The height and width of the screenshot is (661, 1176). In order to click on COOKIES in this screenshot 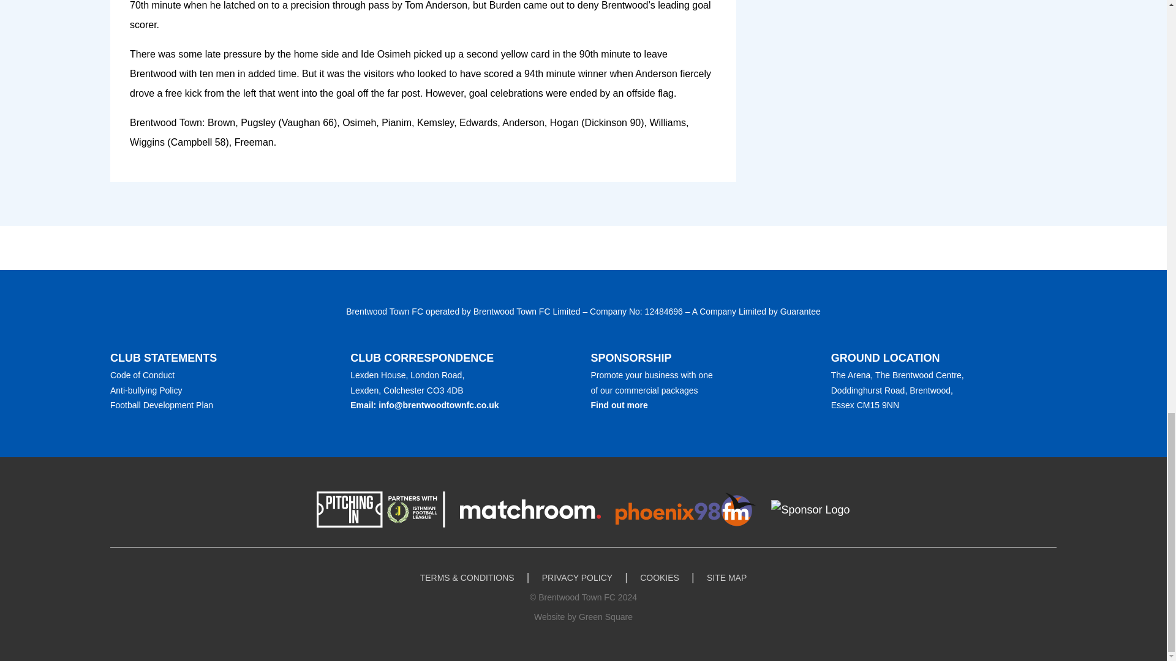, I will do `click(659, 578)`.